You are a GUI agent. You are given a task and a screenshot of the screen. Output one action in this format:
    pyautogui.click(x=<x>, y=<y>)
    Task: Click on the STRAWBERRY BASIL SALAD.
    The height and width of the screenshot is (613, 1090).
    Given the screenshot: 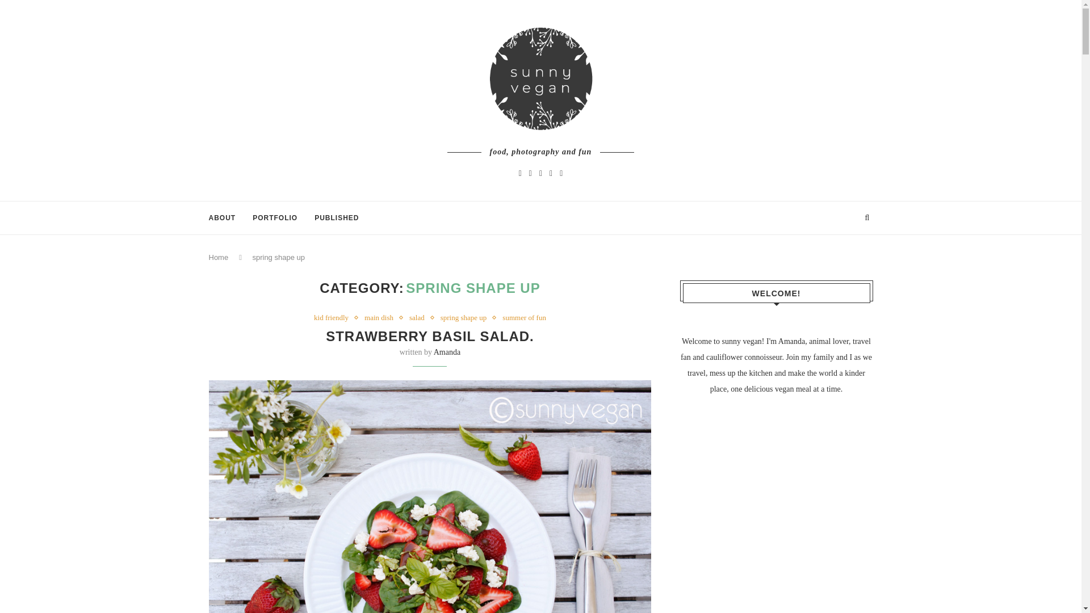 What is the action you would take?
    pyautogui.click(x=430, y=336)
    